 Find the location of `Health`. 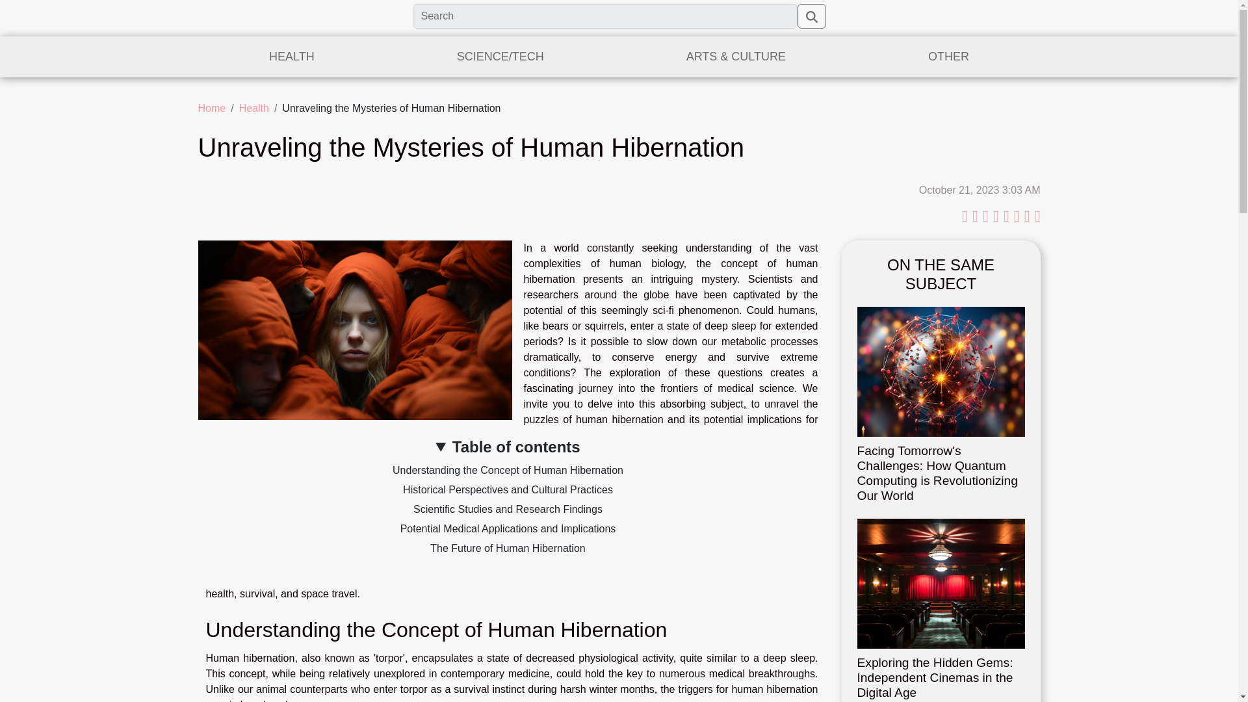

Health is located at coordinates (254, 108).